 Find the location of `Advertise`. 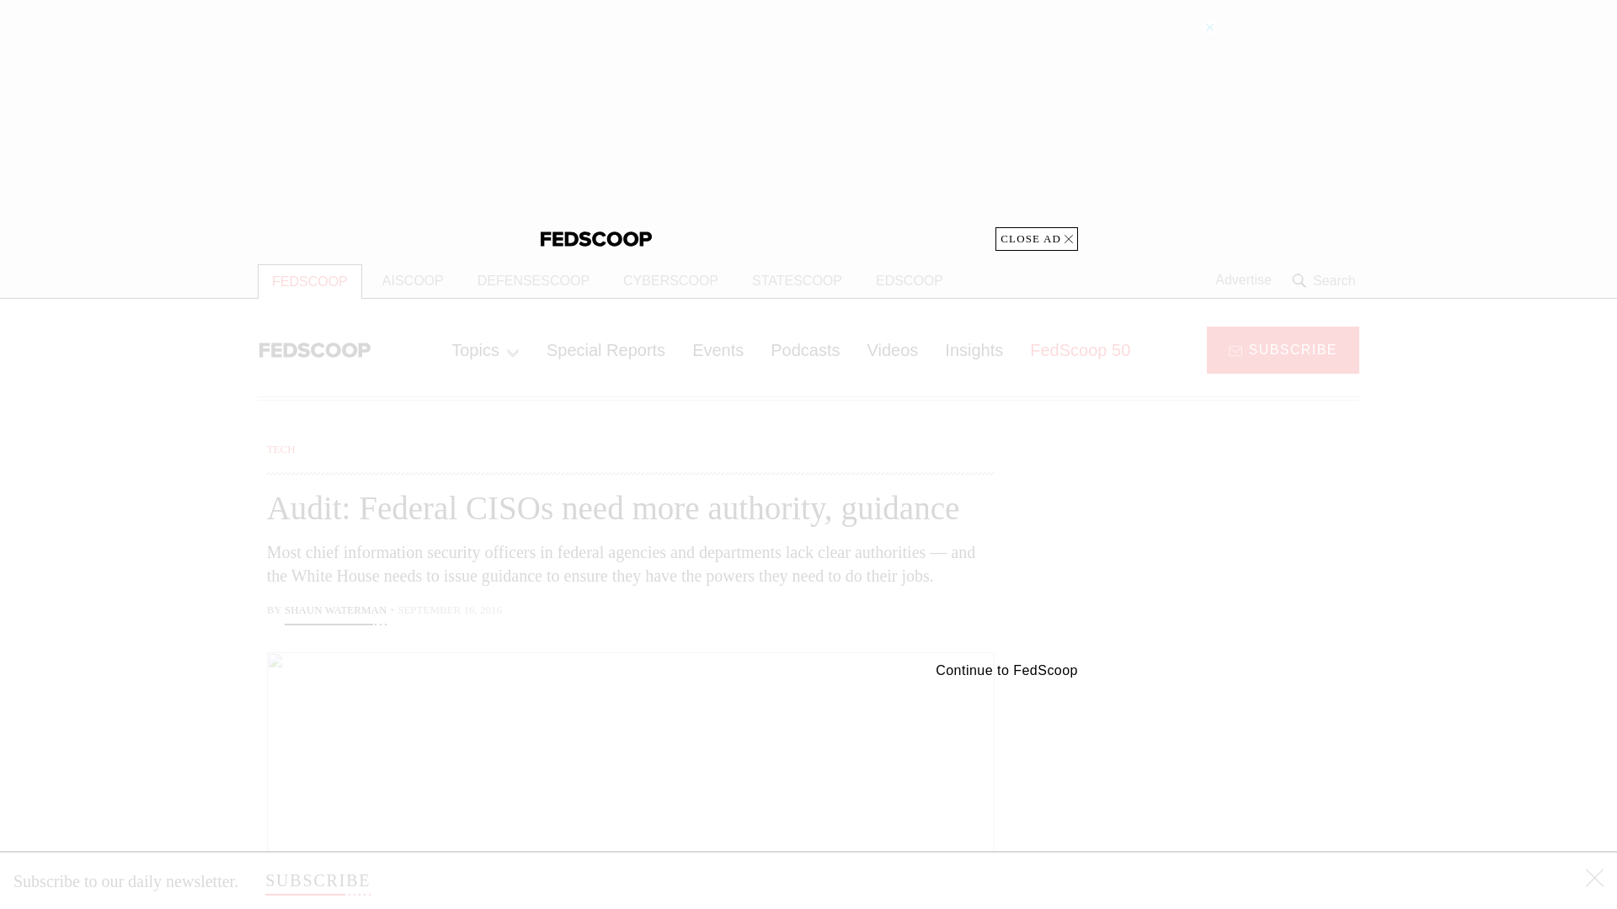

Advertise is located at coordinates (1243, 280).